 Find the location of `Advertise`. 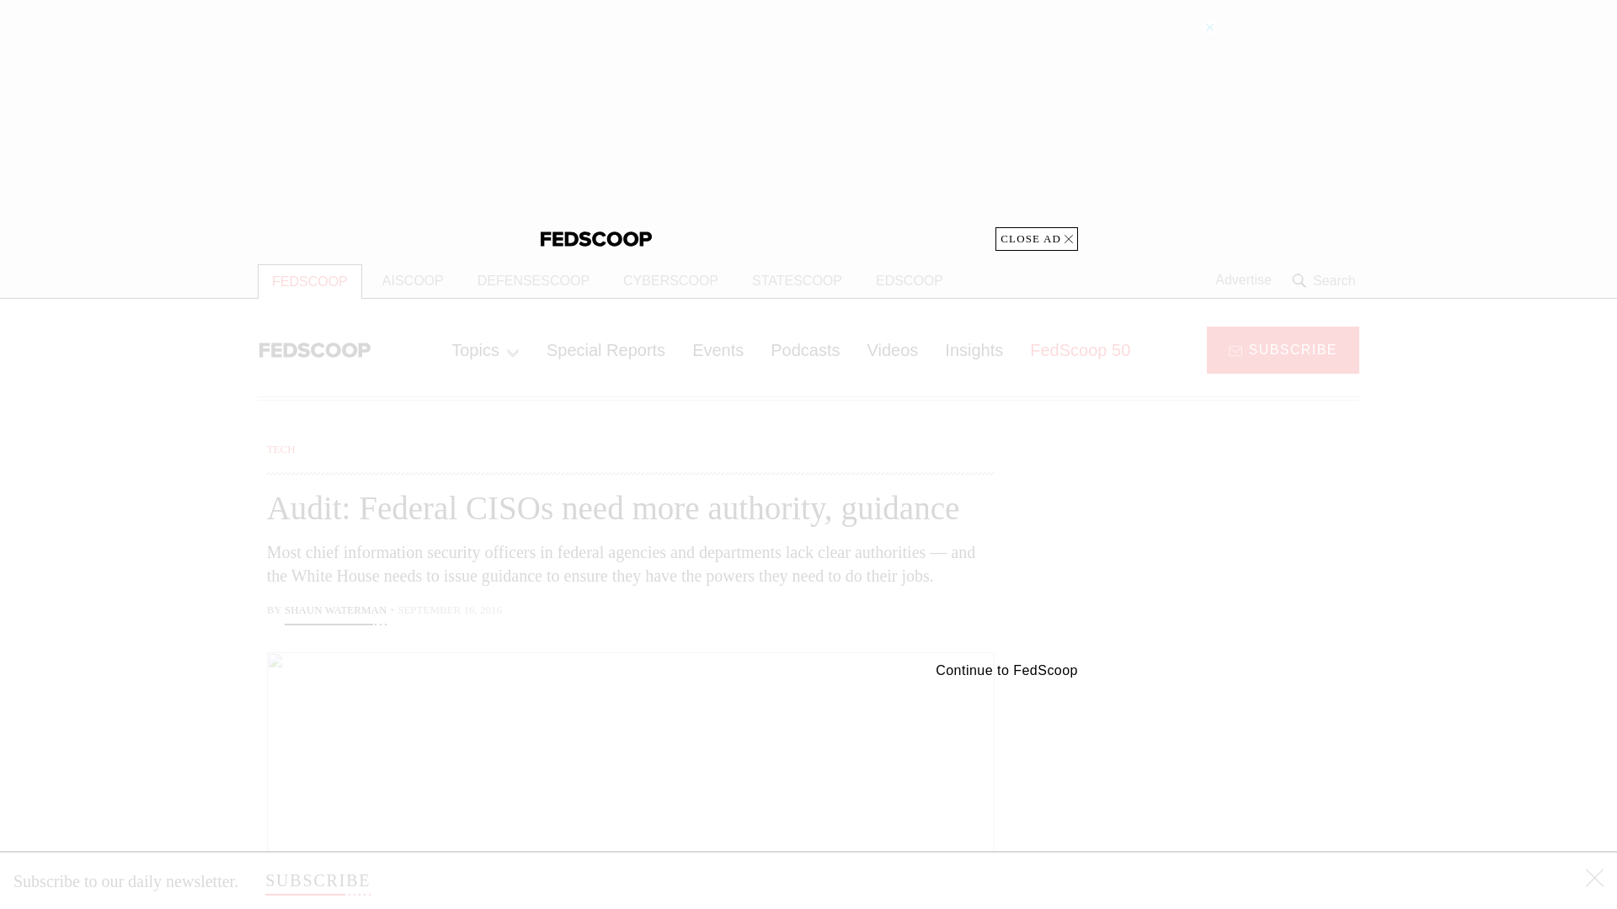

Advertise is located at coordinates (1243, 280).